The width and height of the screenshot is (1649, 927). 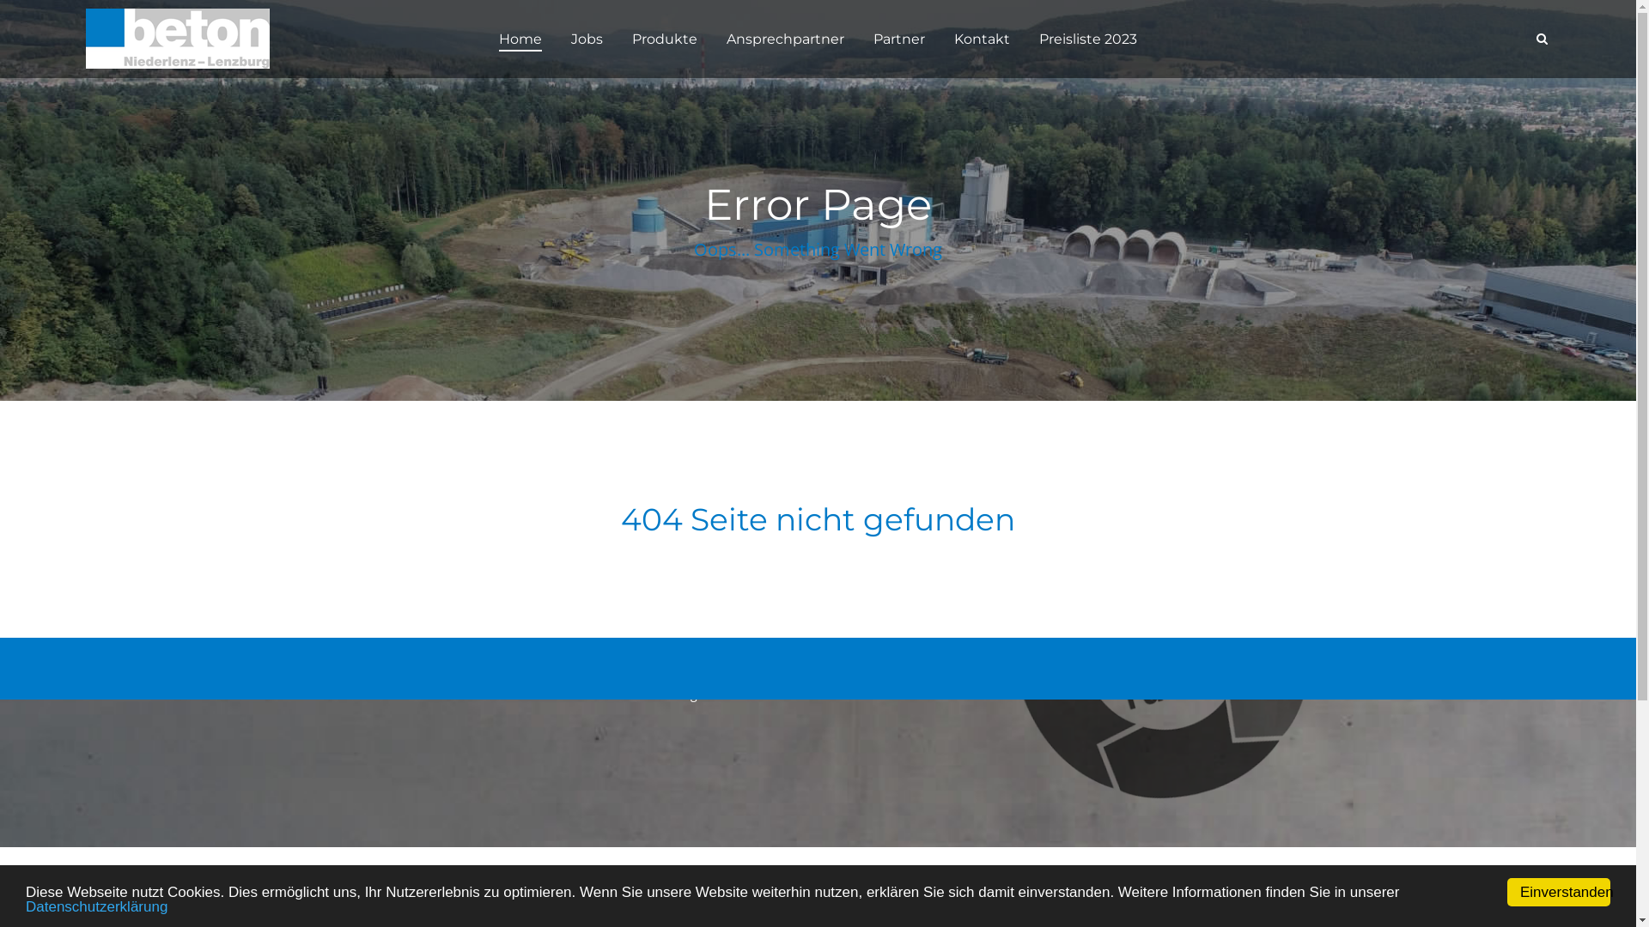 What do you see at coordinates (983, 39) in the screenshot?
I see `Kontakt` at bounding box center [983, 39].